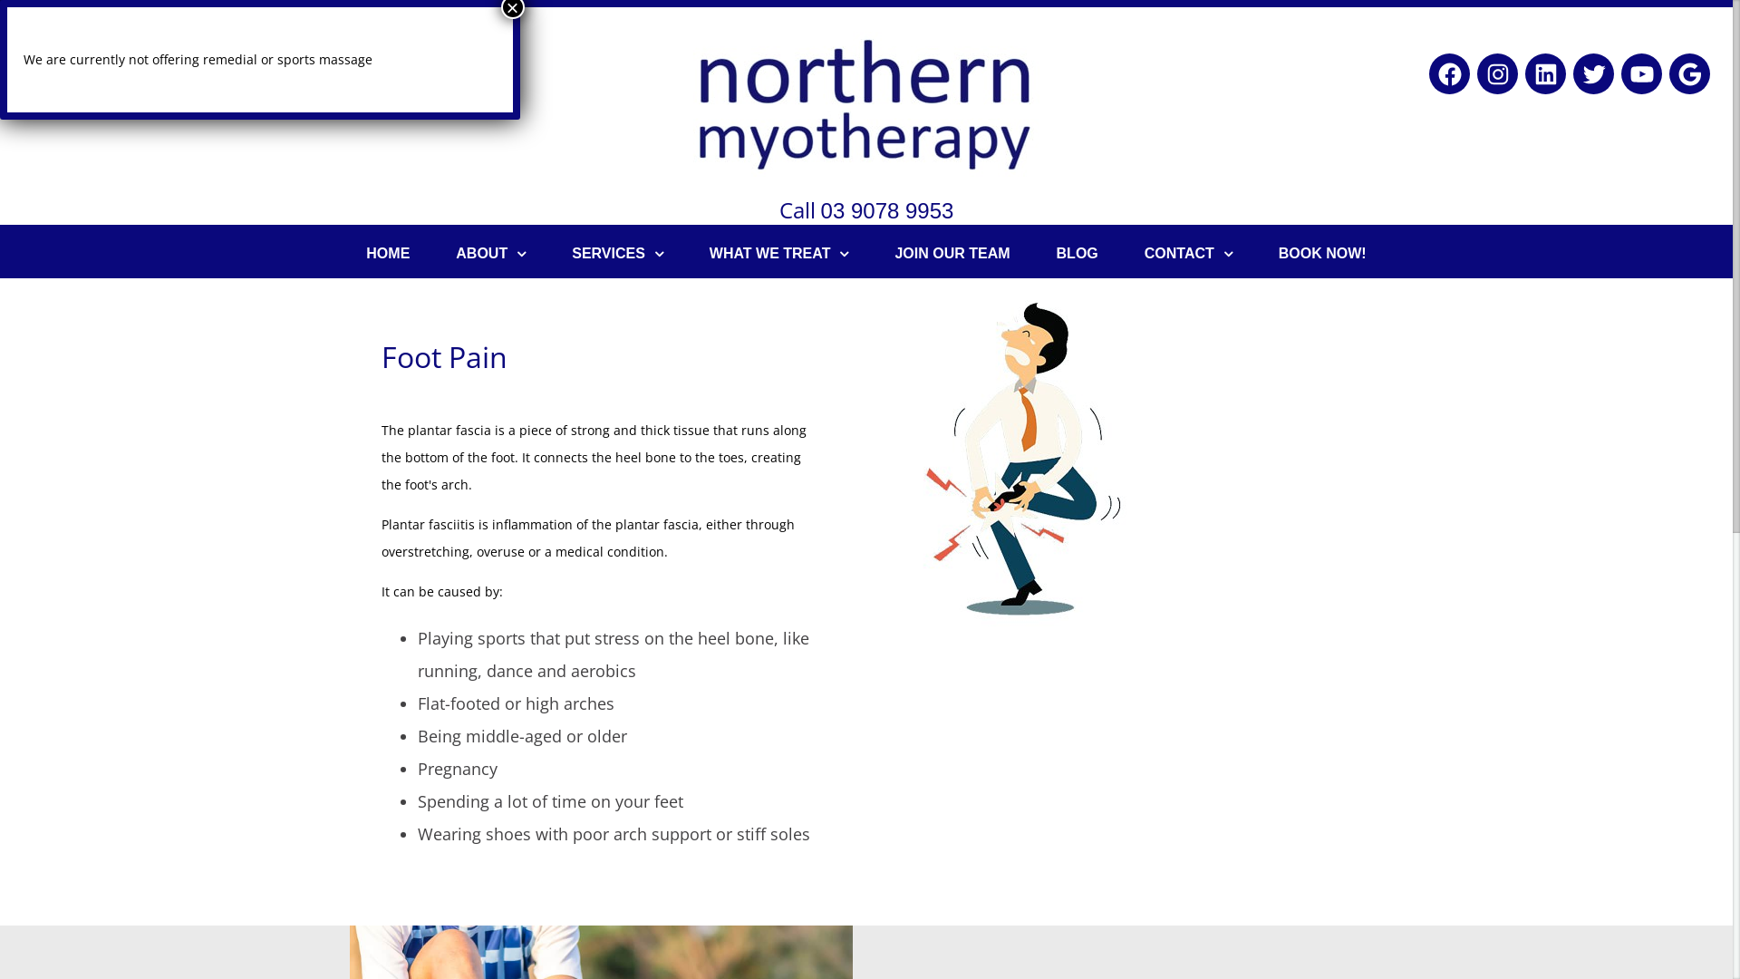 This screenshot has width=1740, height=979. I want to click on 03 9078 9953, so click(888, 210).